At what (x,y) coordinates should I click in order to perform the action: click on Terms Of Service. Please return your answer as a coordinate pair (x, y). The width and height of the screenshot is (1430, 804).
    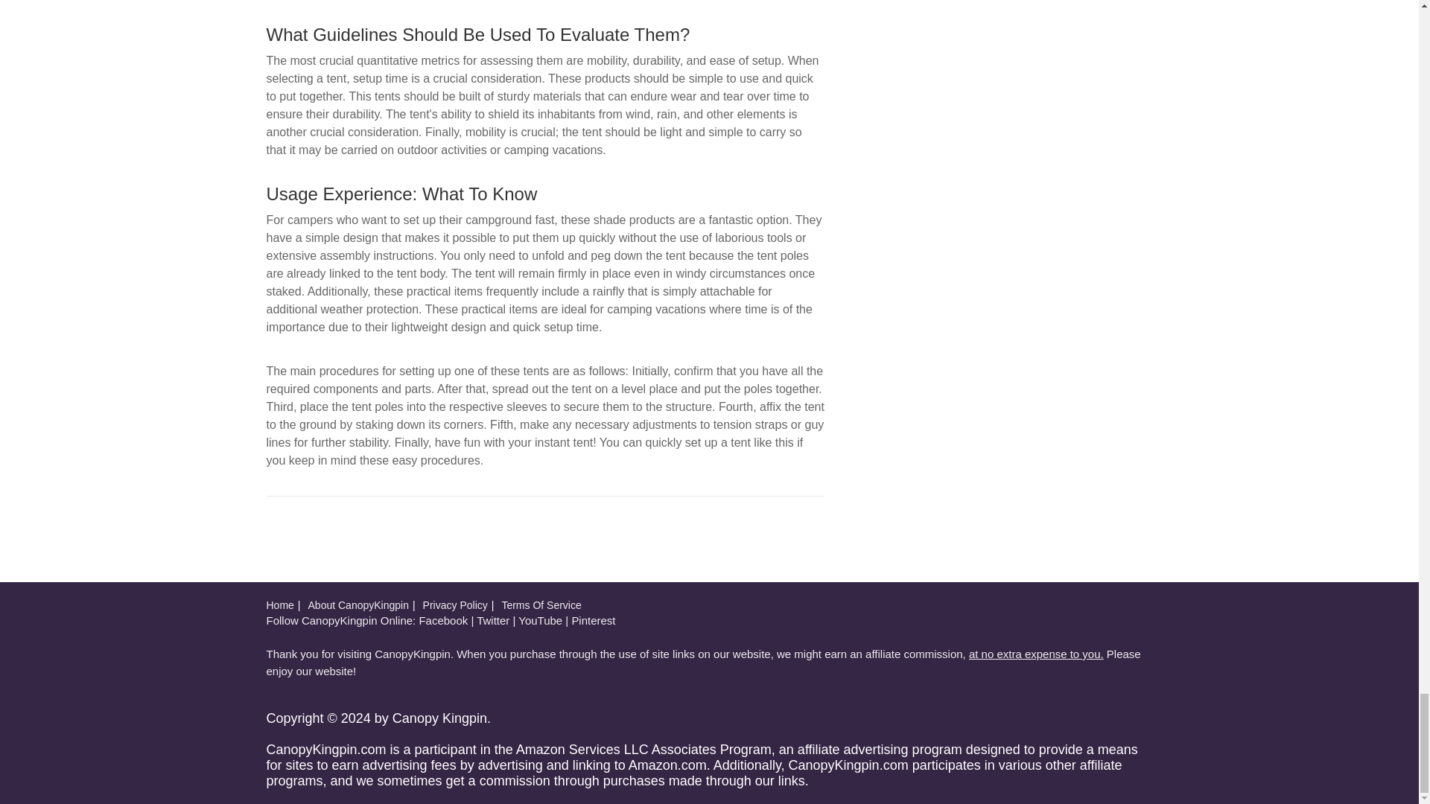
    Looking at the image, I should click on (541, 604).